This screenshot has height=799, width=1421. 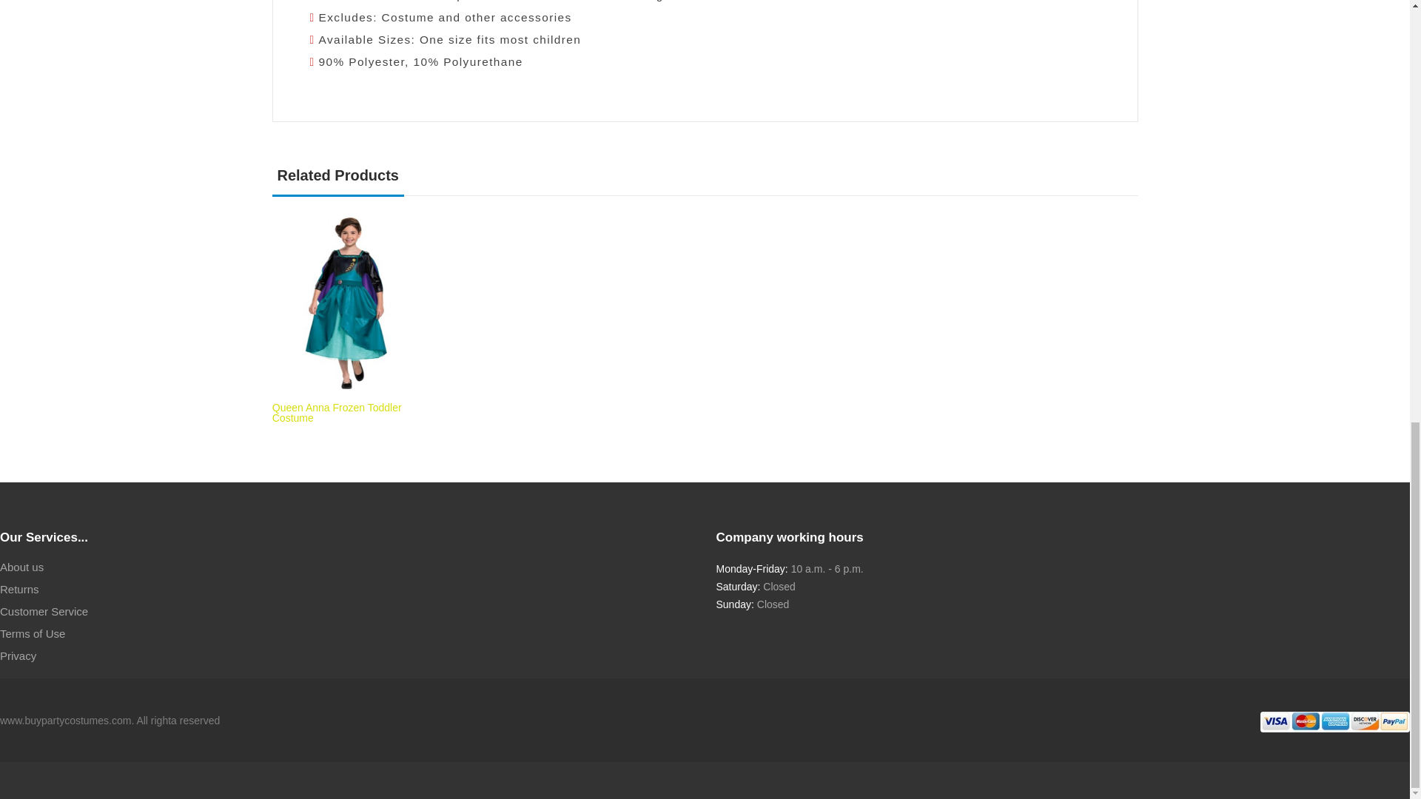 What do you see at coordinates (18, 655) in the screenshot?
I see `Privacy` at bounding box center [18, 655].